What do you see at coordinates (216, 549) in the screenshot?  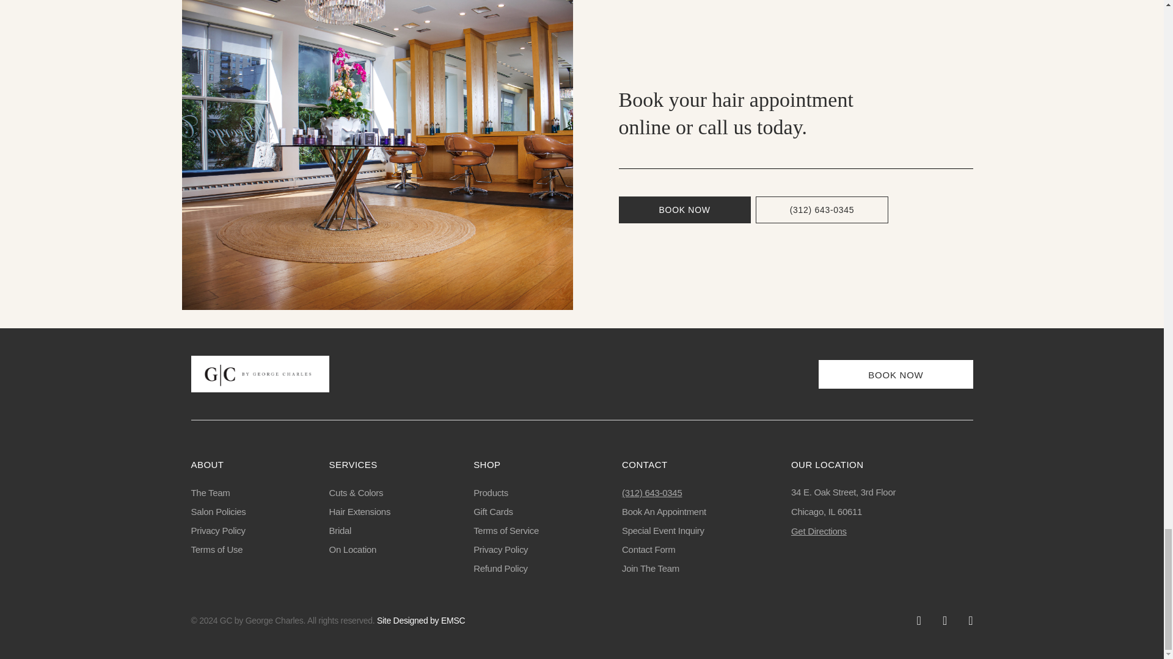 I see `Terms of Use` at bounding box center [216, 549].